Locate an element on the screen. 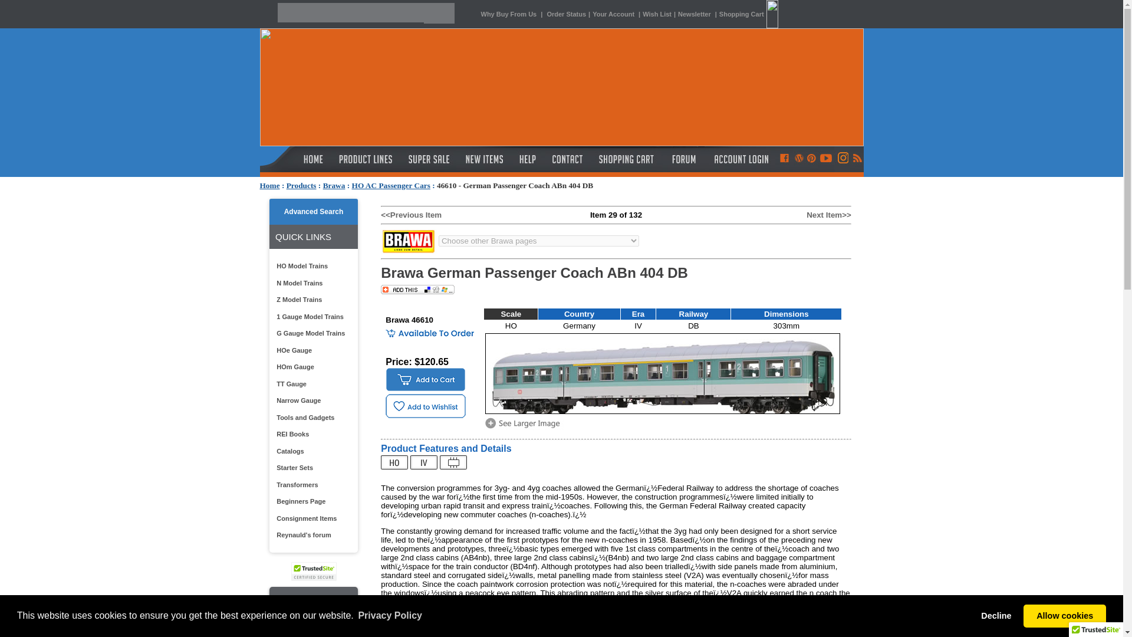  Home is located at coordinates (269, 185).